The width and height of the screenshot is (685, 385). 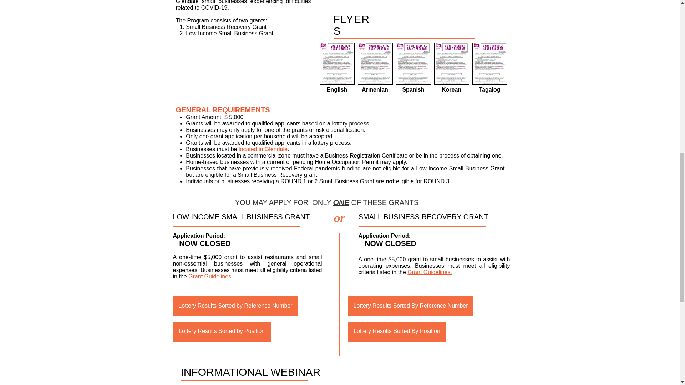 What do you see at coordinates (210, 276) in the screenshot?
I see `Grant Guidelines.` at bounding box center [210, 276].